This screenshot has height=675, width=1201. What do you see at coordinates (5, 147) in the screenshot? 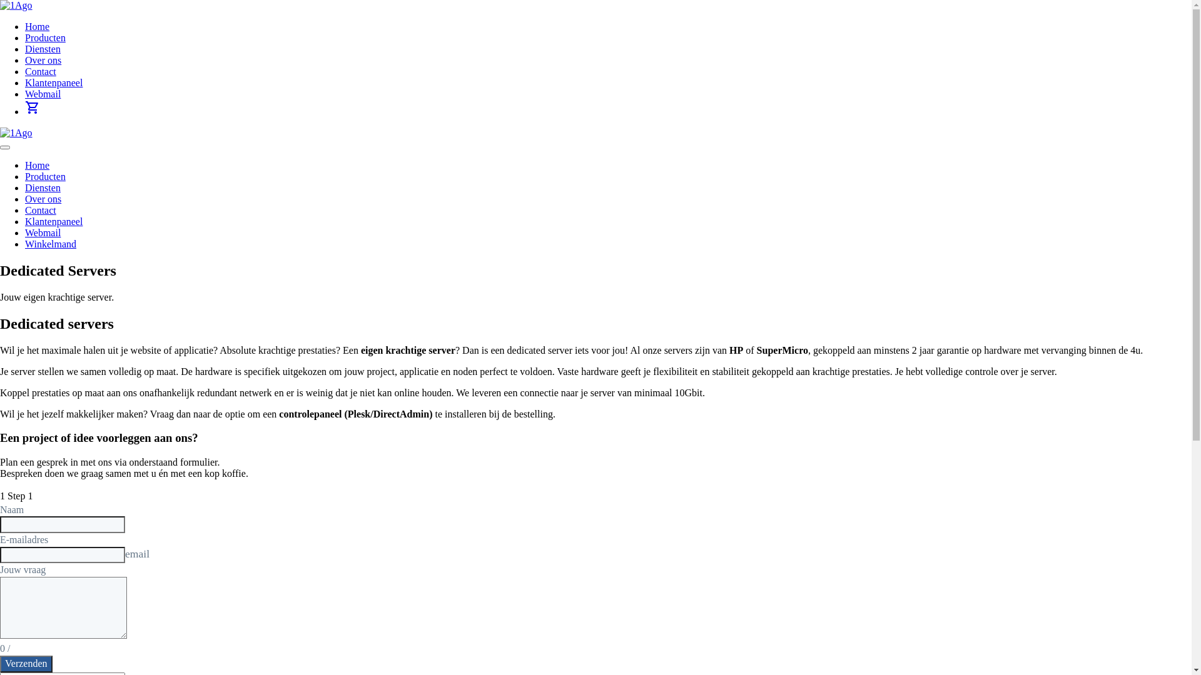
I see `Menu toggle` at bounding box center [5, 147].